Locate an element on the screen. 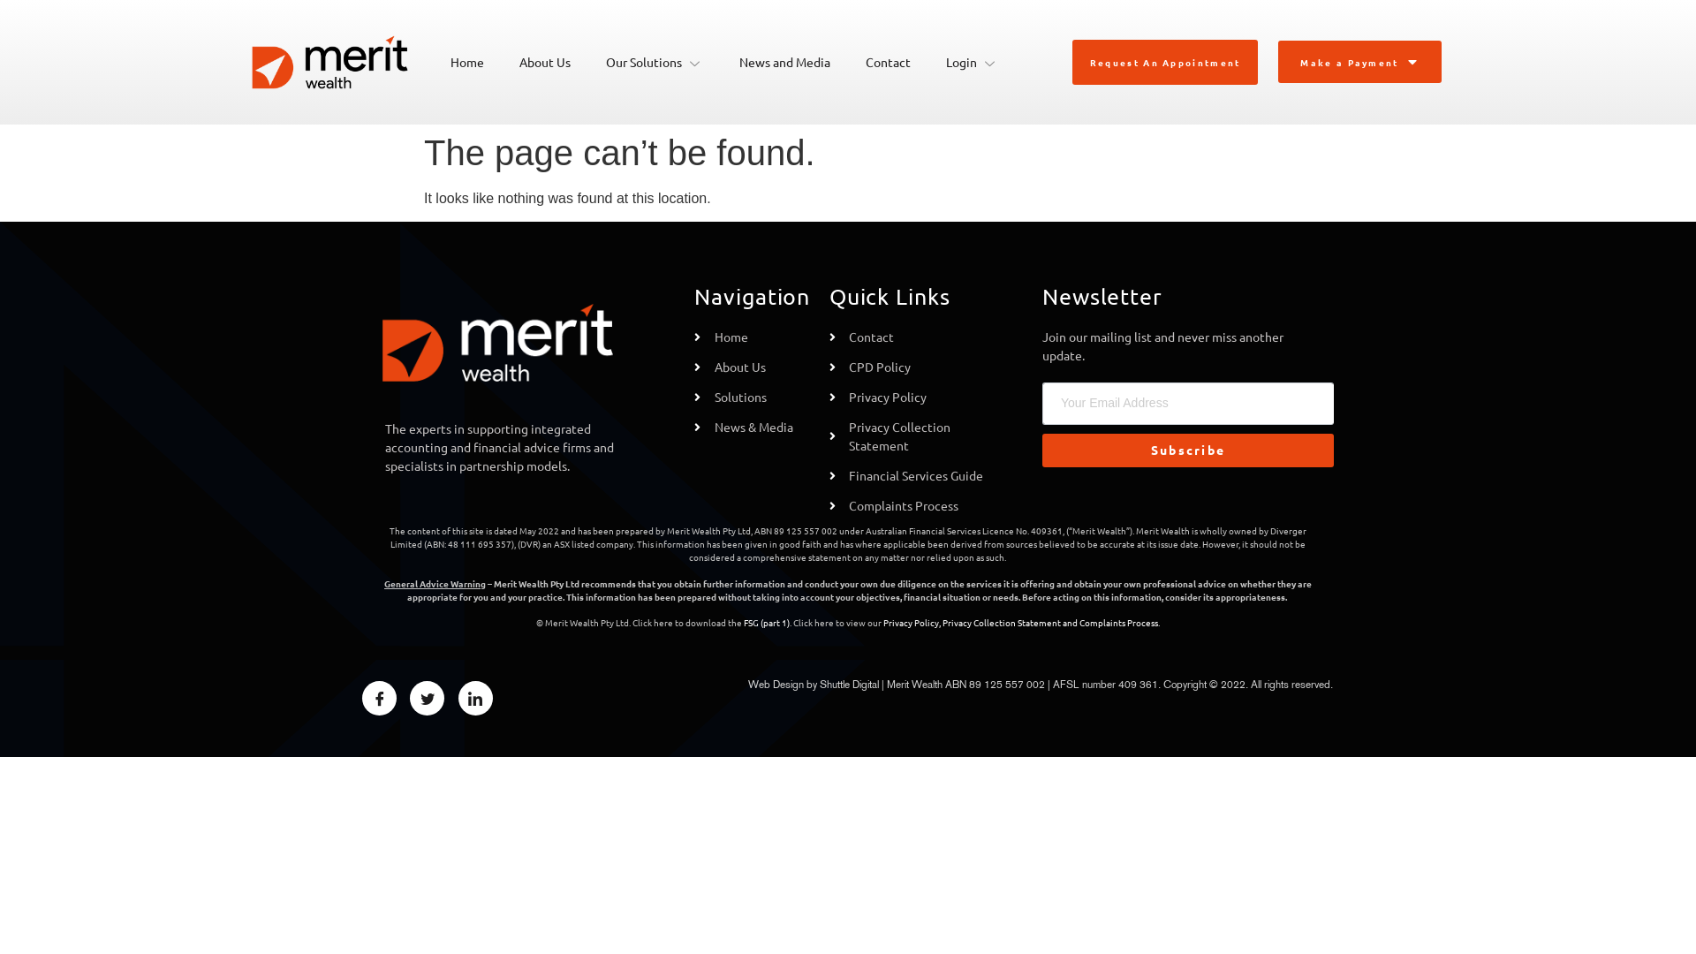 This screenshot has height=954, width=1696. News & Media is located at coordinates (753, 428).